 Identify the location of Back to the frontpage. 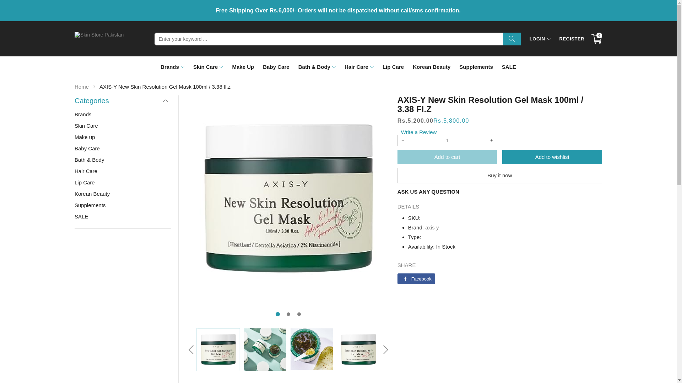
(81, 87).